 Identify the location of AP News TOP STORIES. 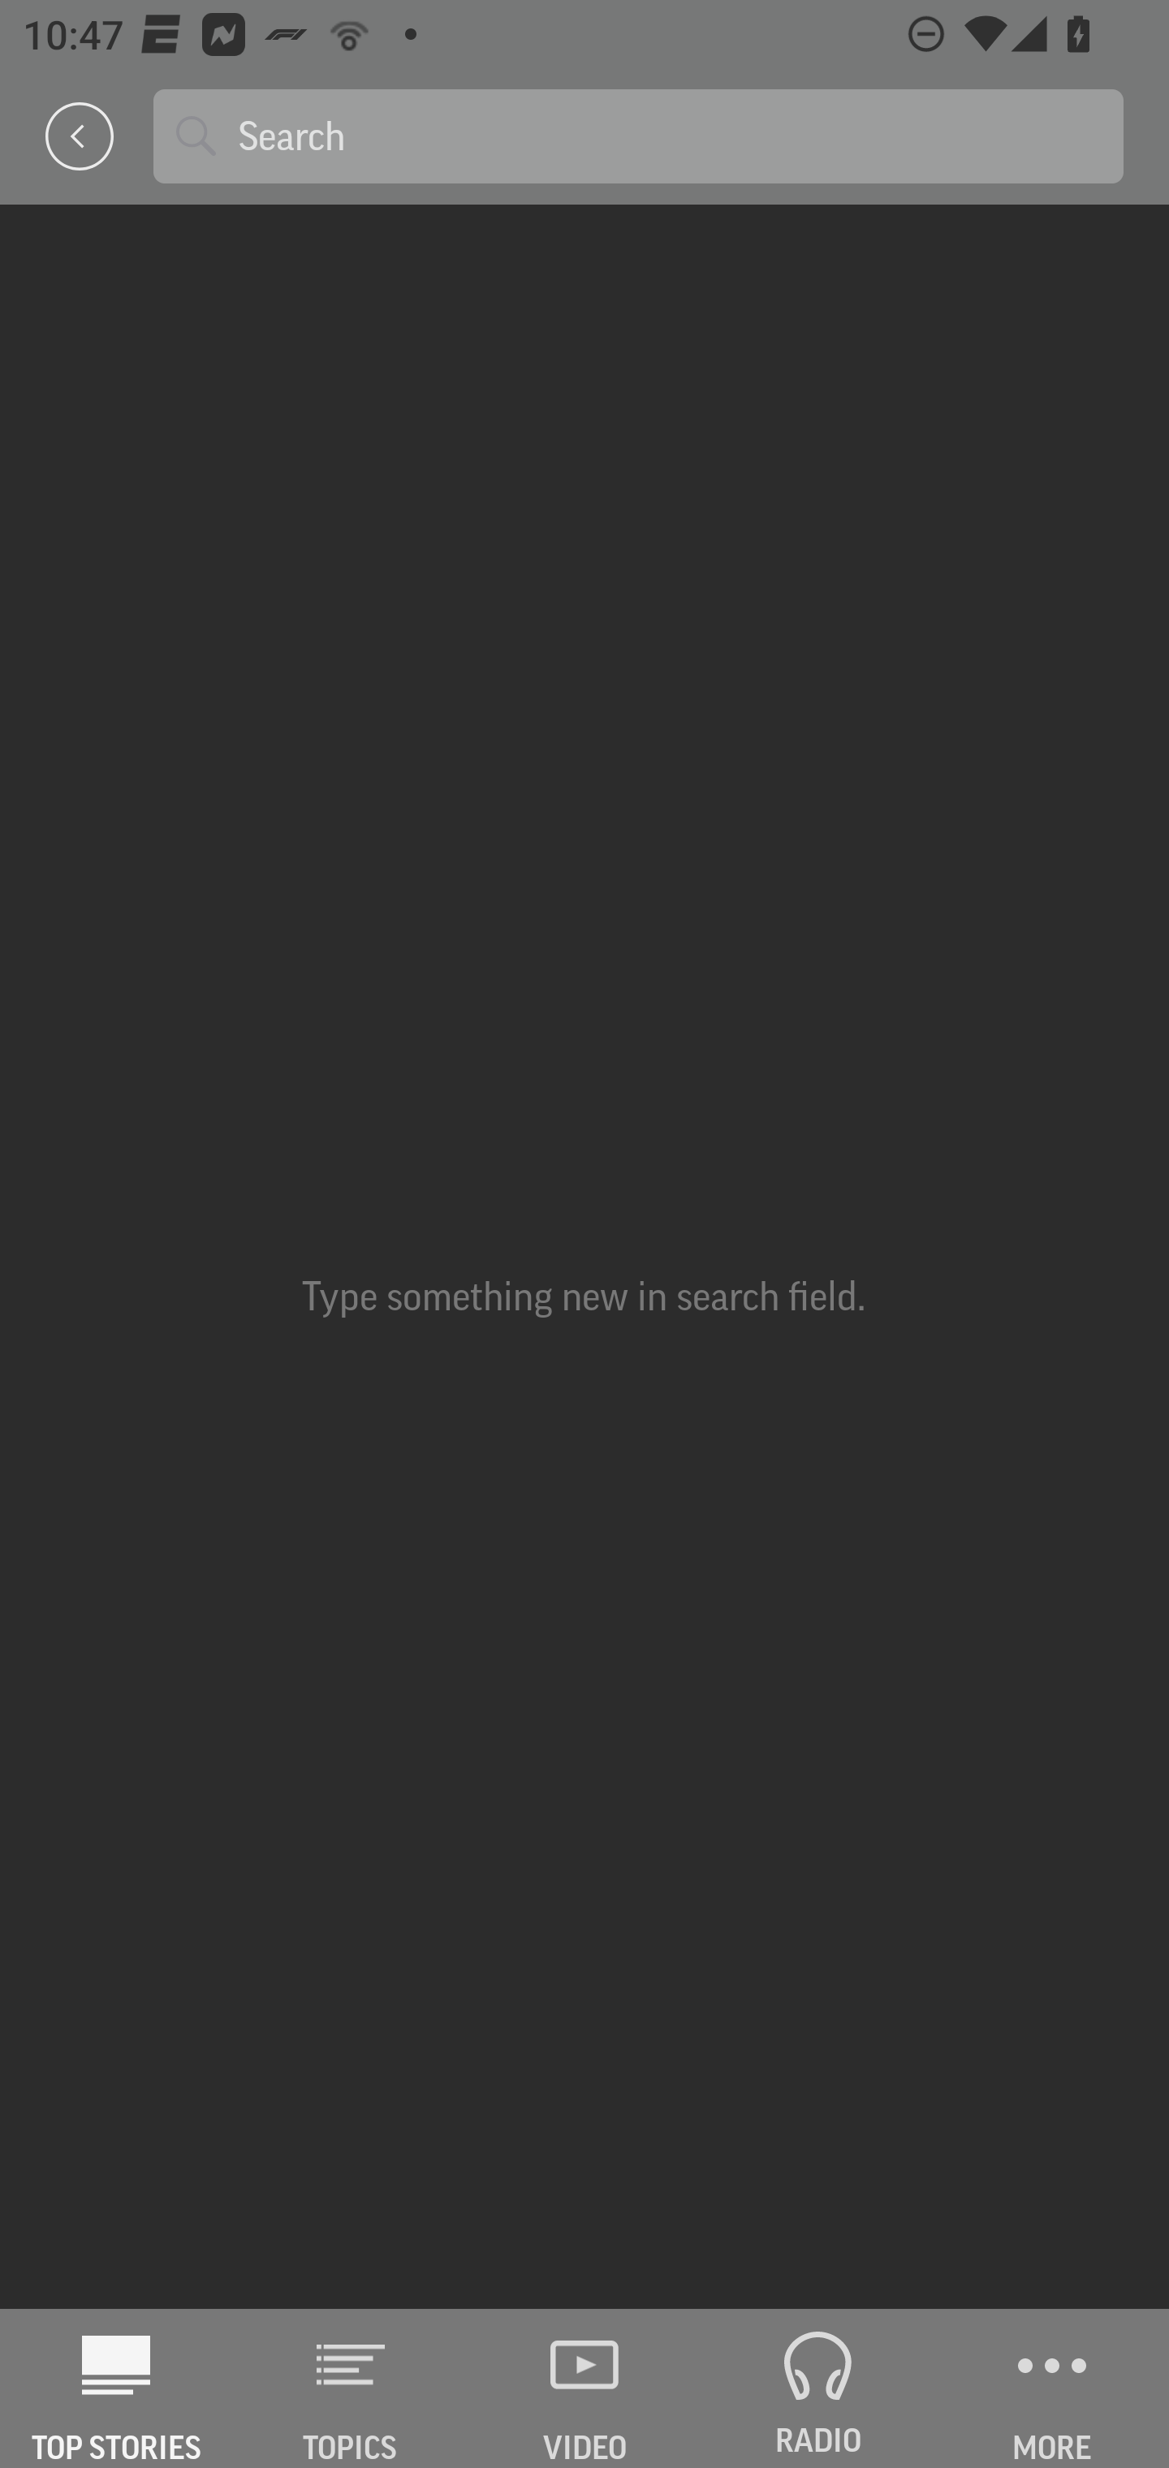
(117, 2388).